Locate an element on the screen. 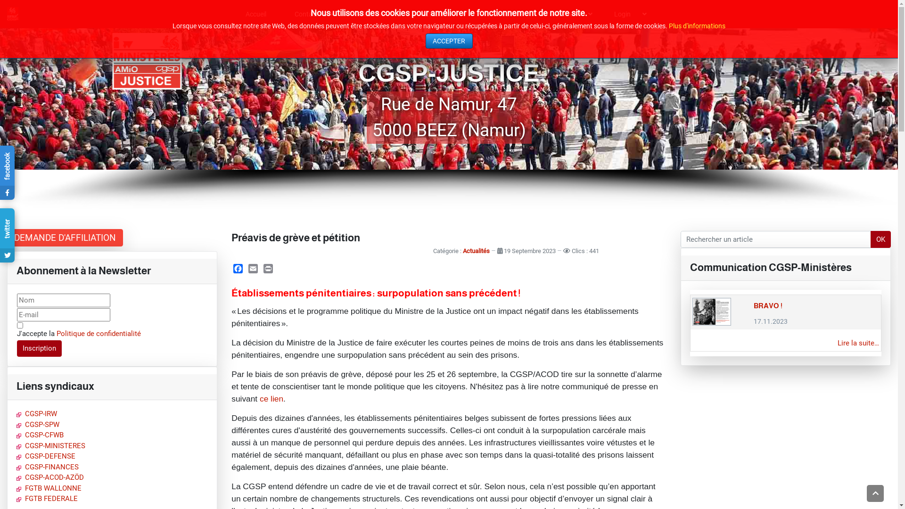 The height and width of the screenshot is (509, 905).   CGSP-DEFENSE is located at coordinates (46, 456).